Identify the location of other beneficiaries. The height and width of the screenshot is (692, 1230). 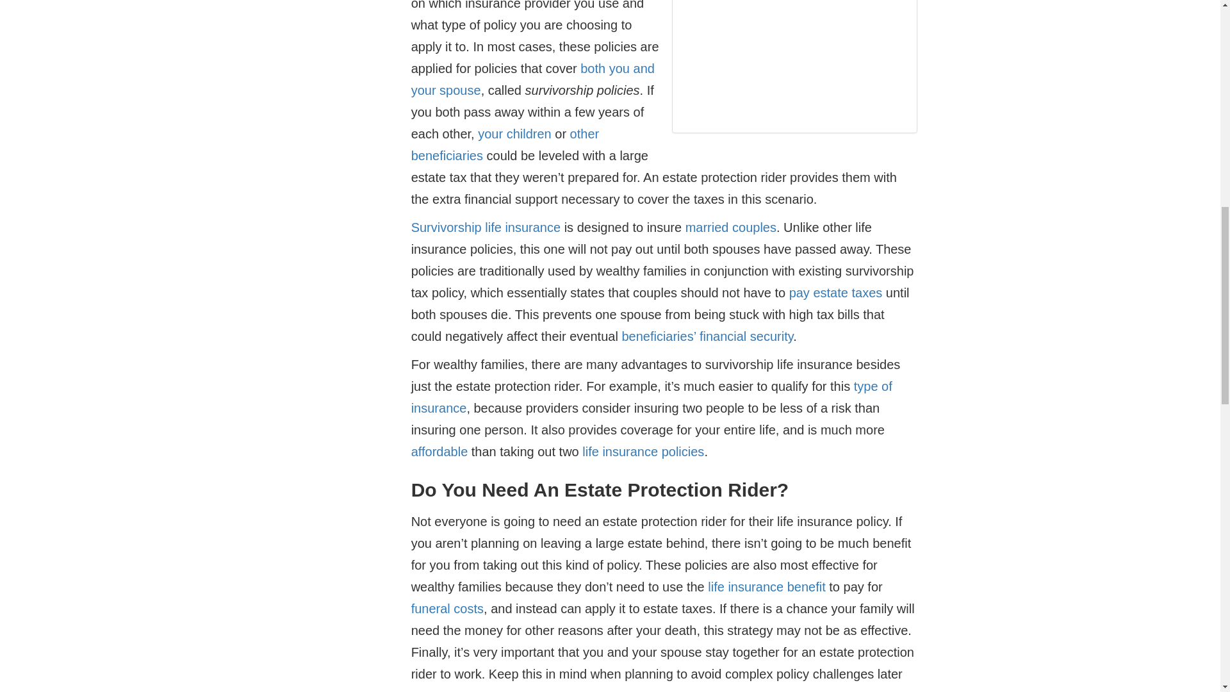
(505, 144).